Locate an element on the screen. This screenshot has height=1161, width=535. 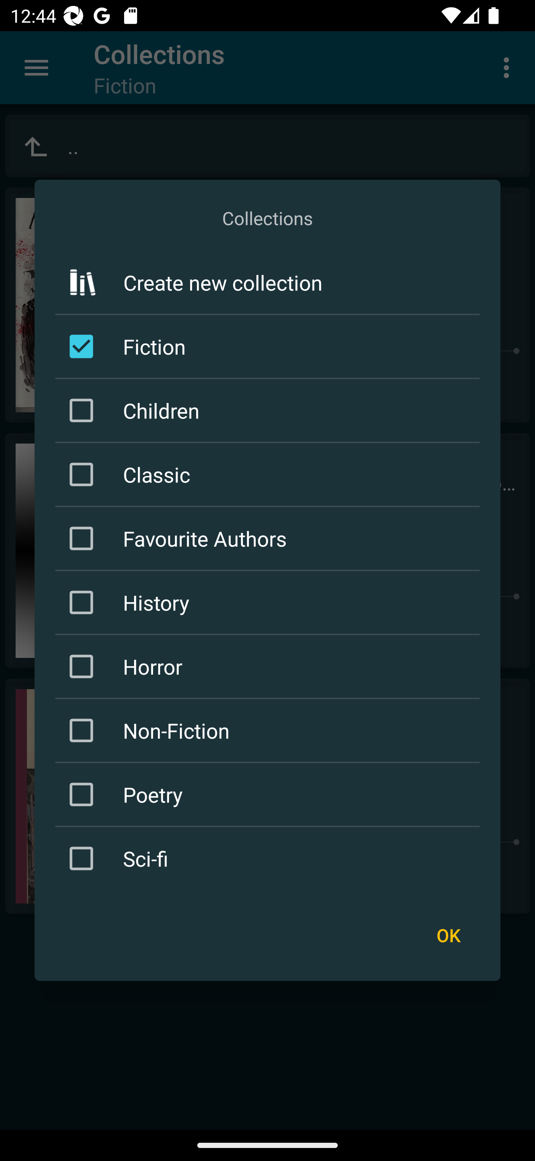
Fiction is located at coordinates (270, 346).